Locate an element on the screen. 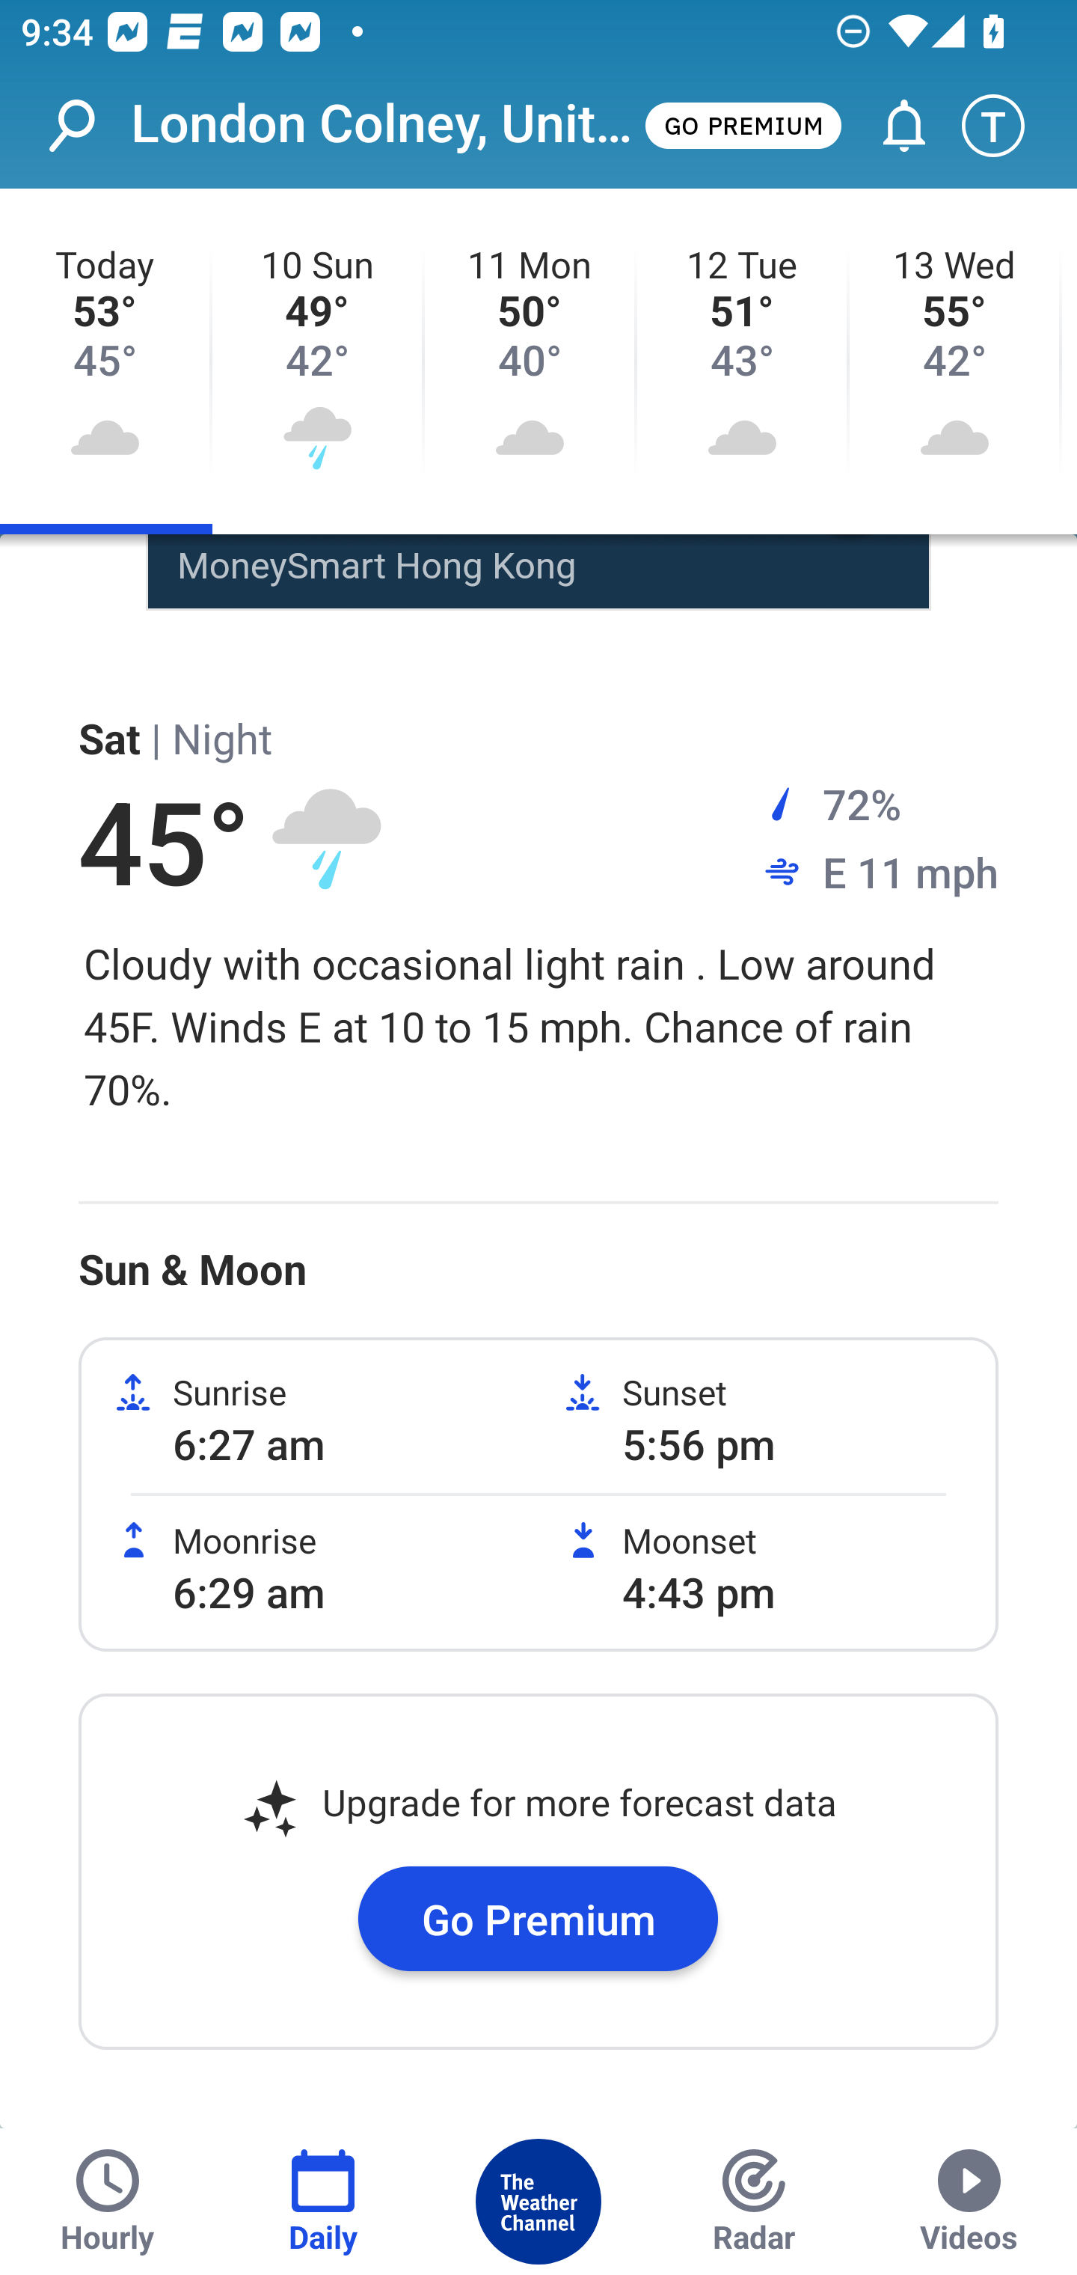  Home Tab is located at coordinates (538, 2202).